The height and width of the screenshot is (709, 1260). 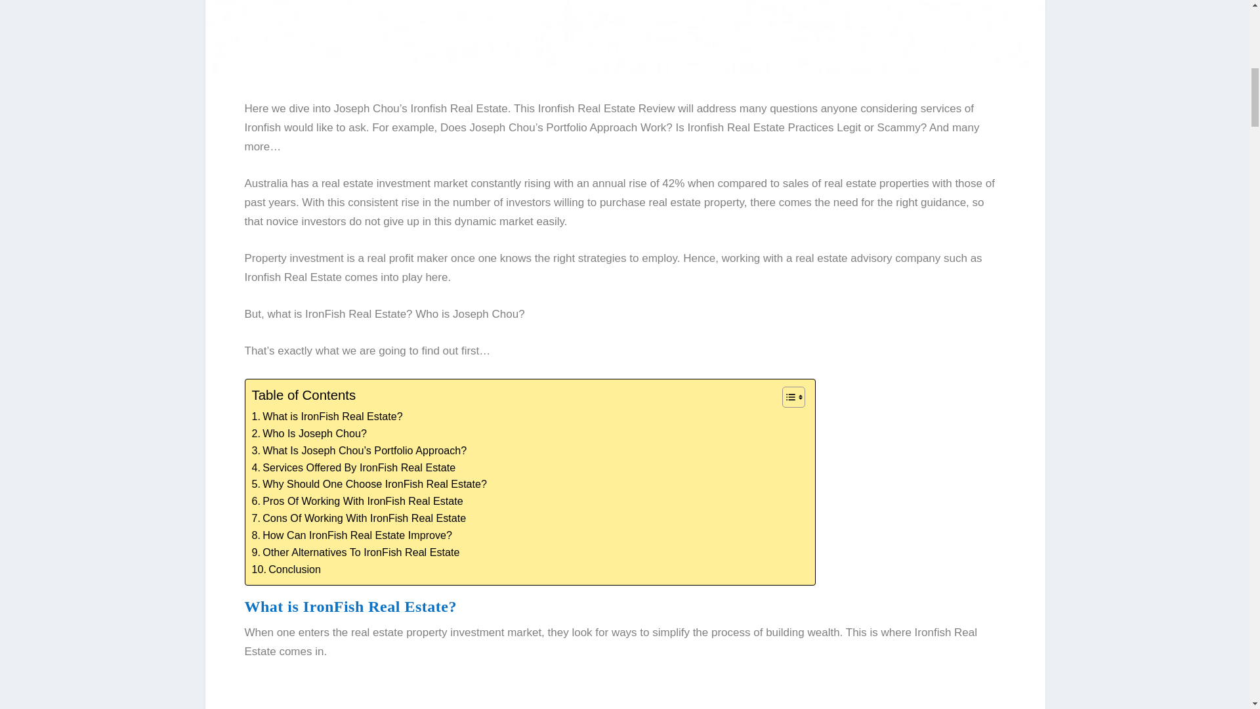 I want to click on Pros Of Working With IronFish Real Estate, so click(x=358, y=501).